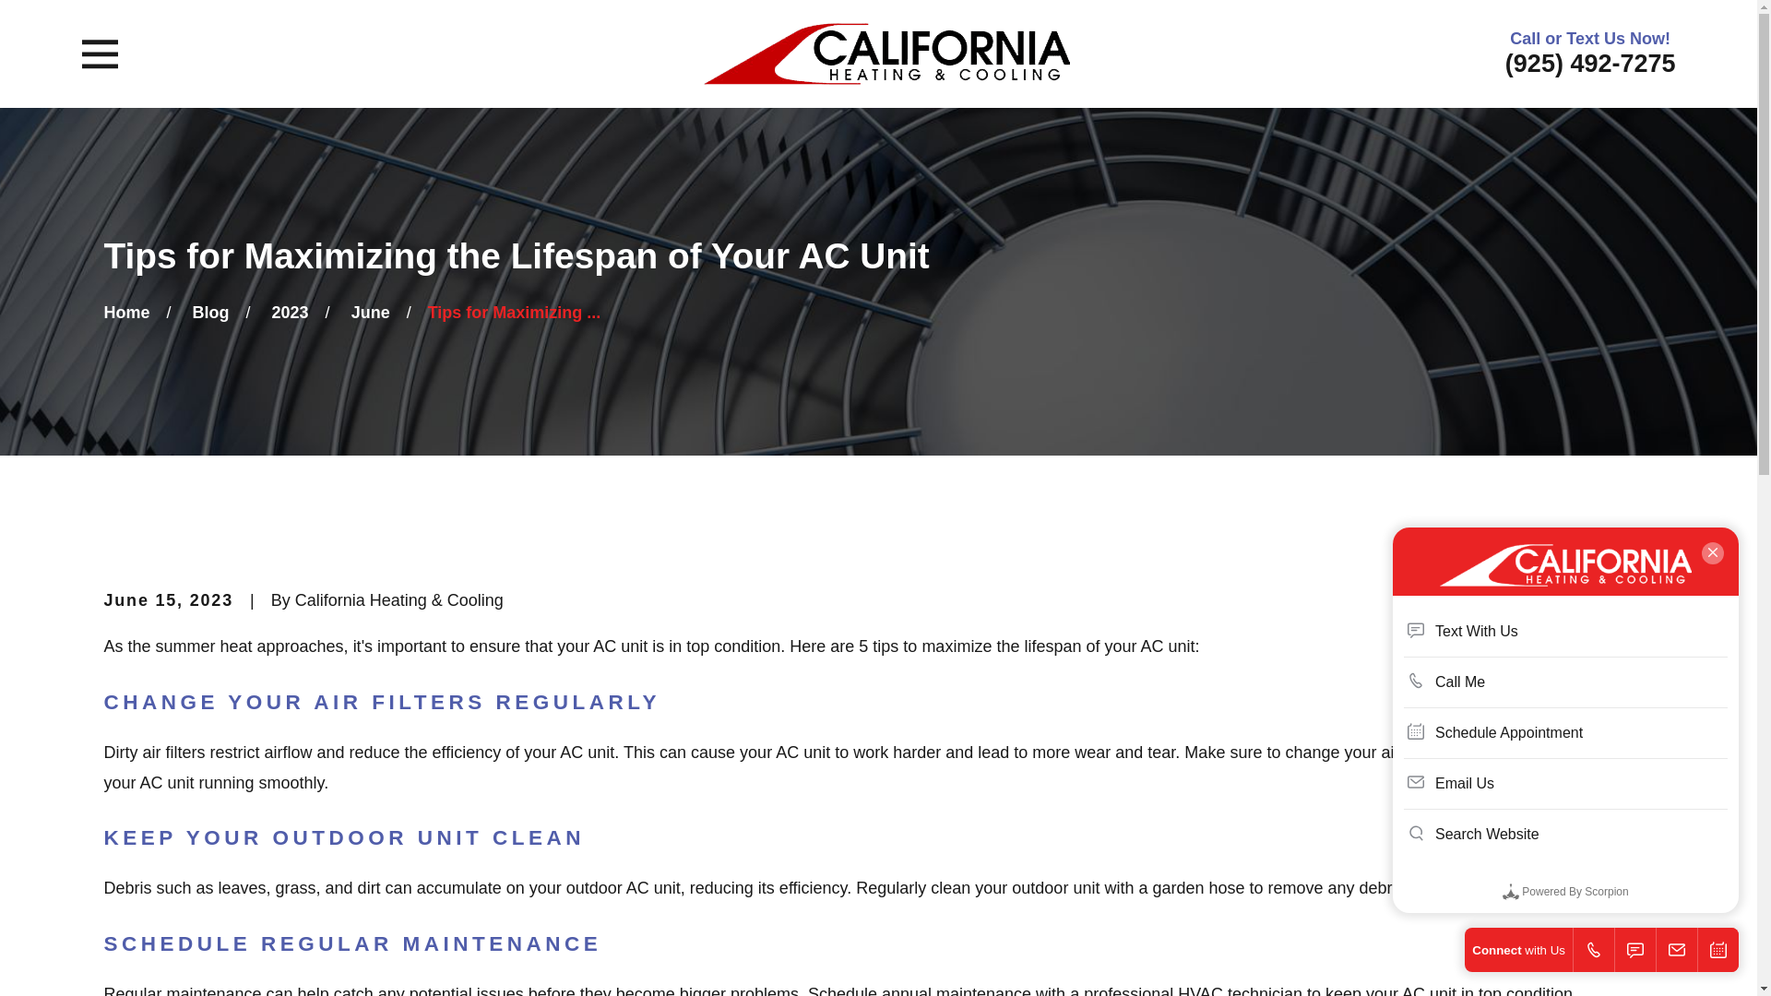 The image size is (1771, 996). What do you see at coordinates (125, 312) in the screenshot?
I see `Home` at bounding box center [125, 312].